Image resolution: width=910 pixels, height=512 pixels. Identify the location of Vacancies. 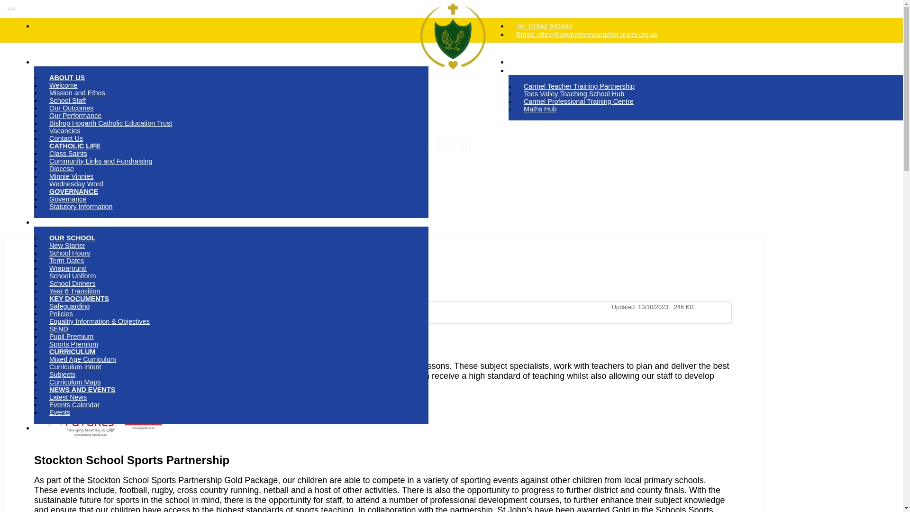
(64, 131).